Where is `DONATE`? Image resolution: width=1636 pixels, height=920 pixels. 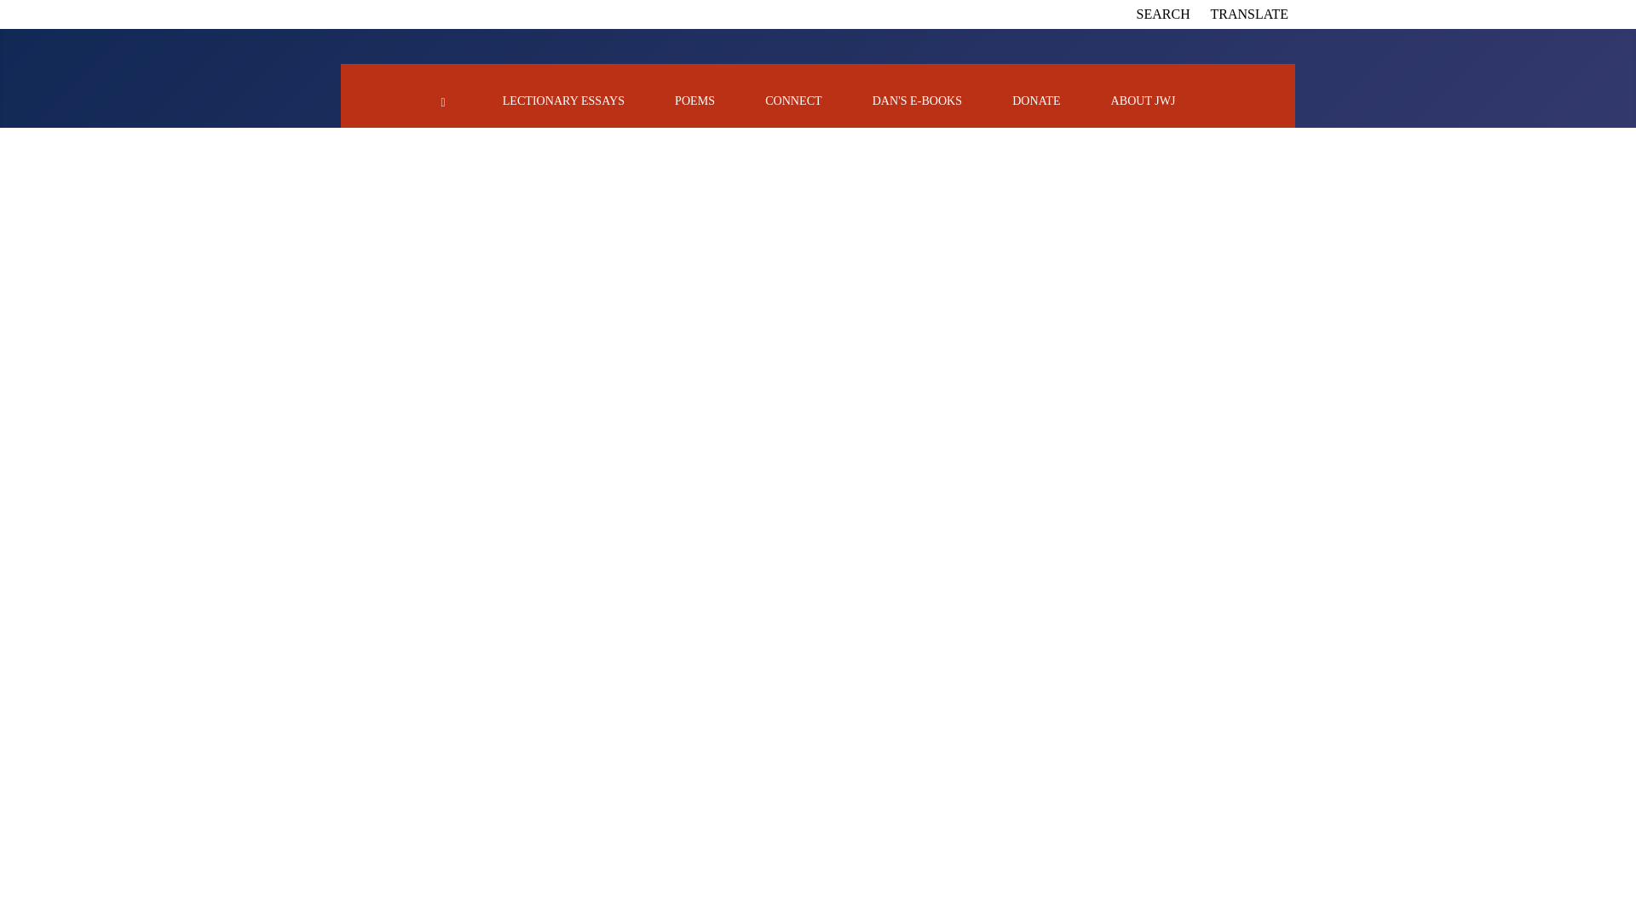 DONATE is located at coordinates (1036, 101).